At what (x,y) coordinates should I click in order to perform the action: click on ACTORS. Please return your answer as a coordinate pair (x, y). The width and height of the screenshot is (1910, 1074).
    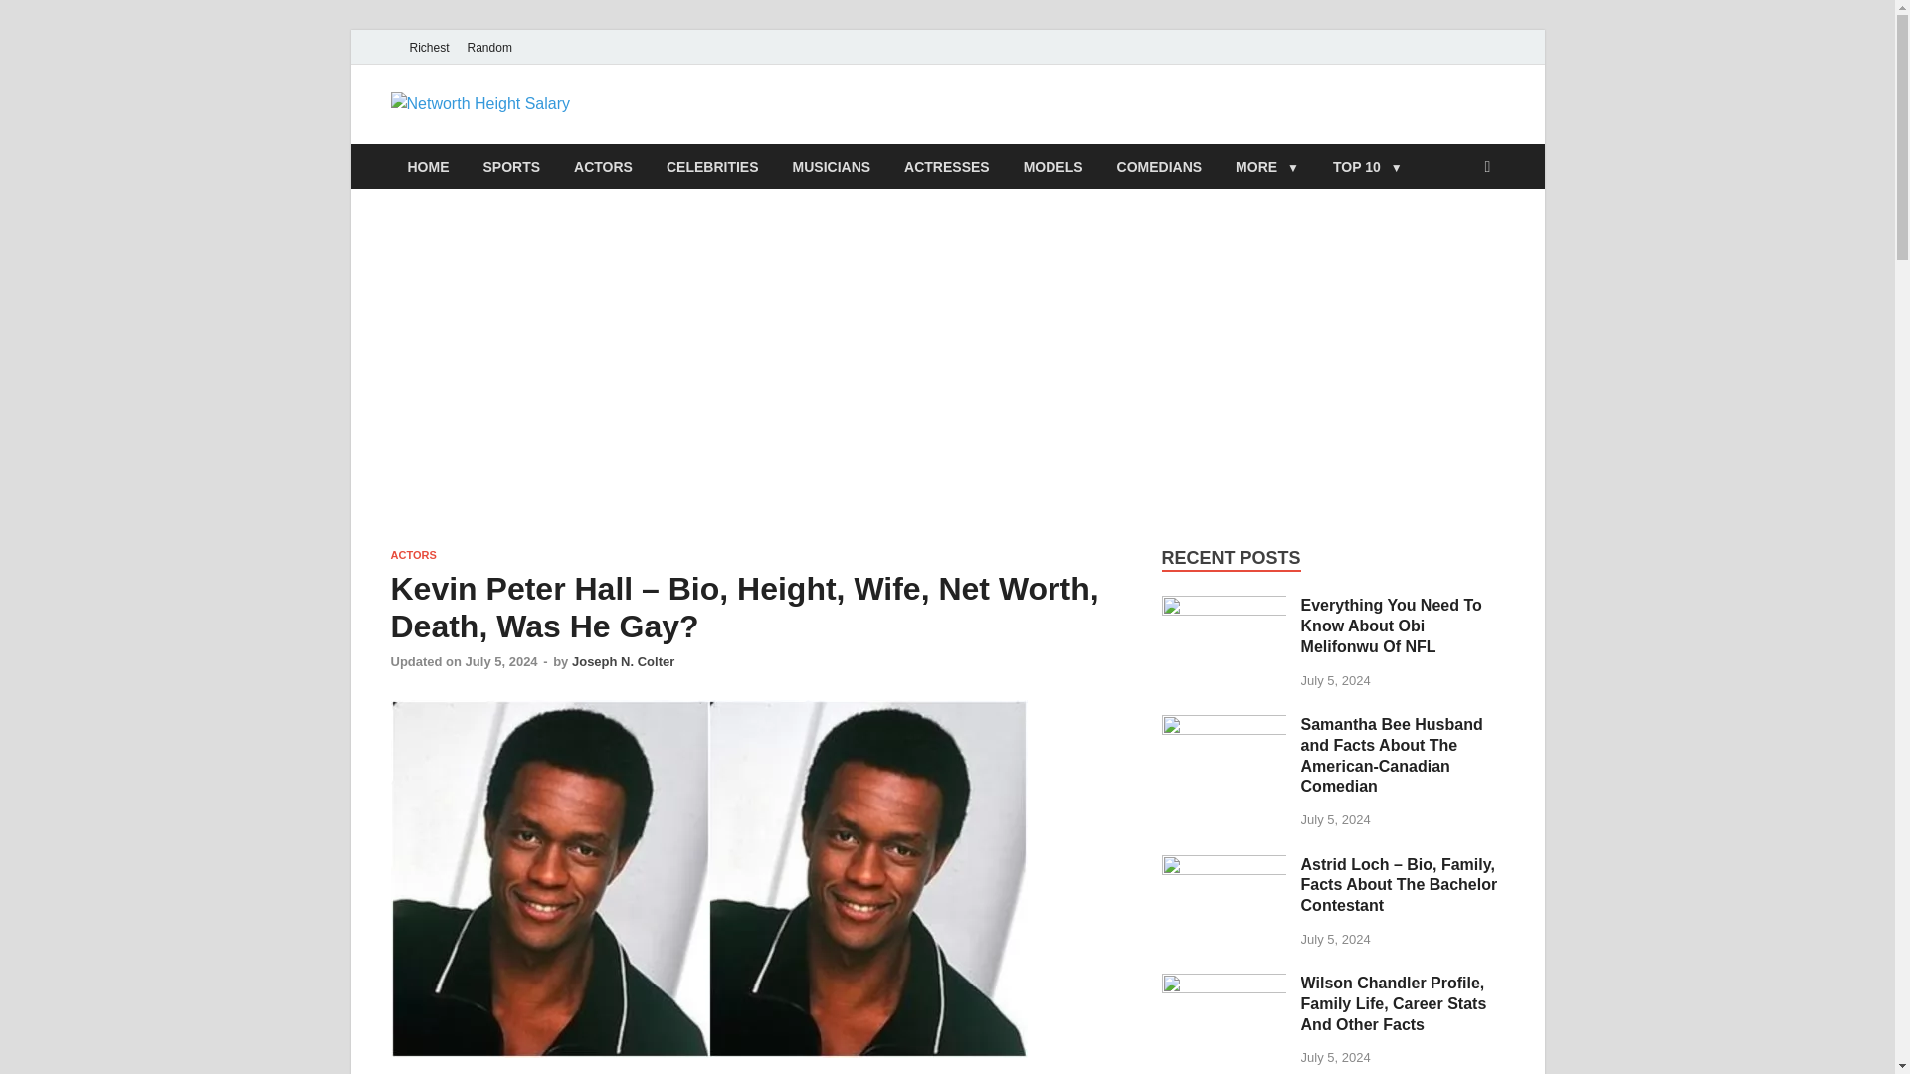
    Looking at the image, I should click on (603, 166).